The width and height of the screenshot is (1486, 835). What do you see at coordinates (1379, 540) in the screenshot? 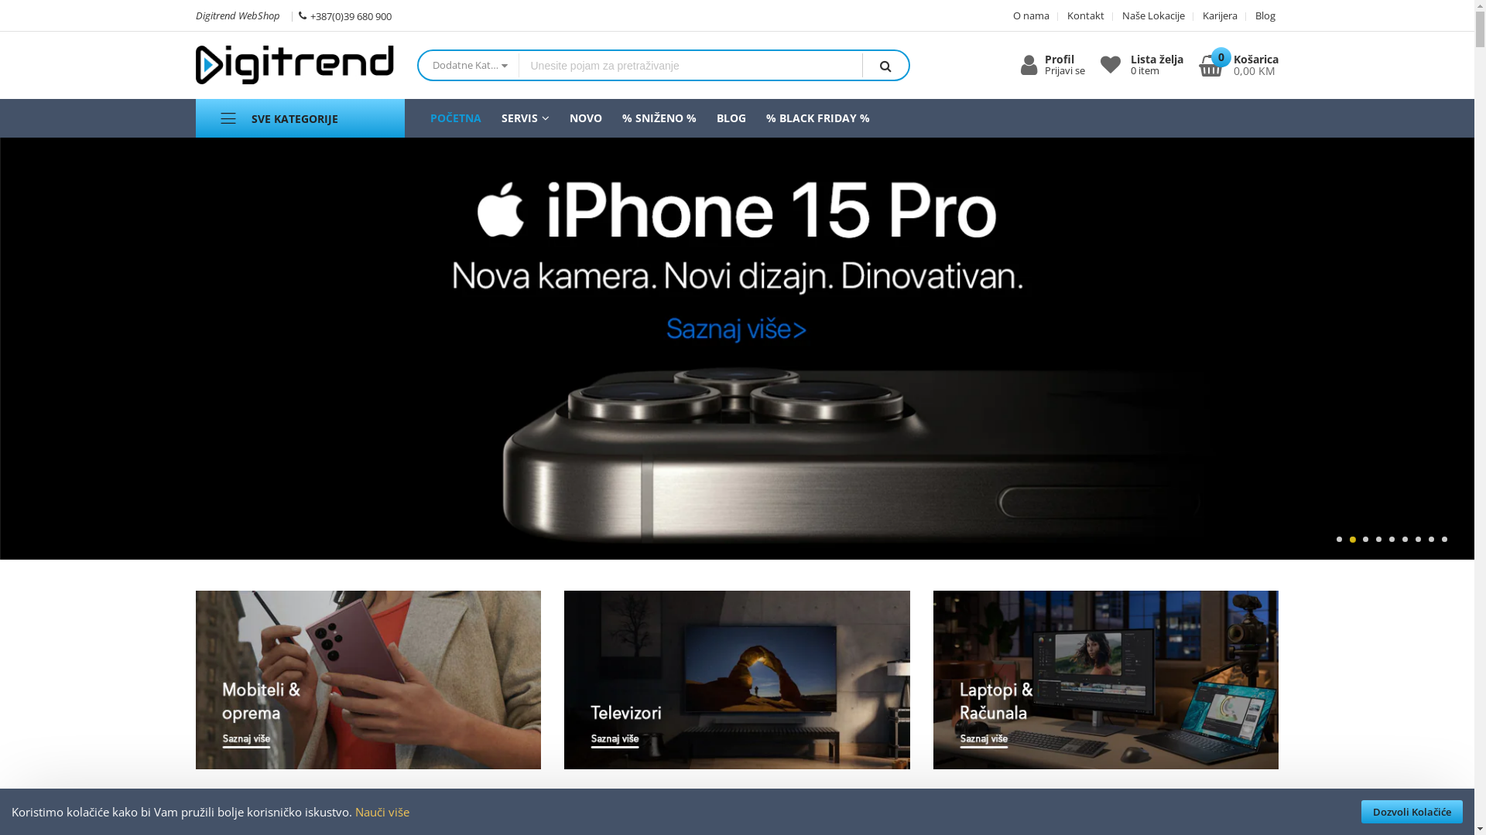
I see `4` at bounding box center [1379, 540].